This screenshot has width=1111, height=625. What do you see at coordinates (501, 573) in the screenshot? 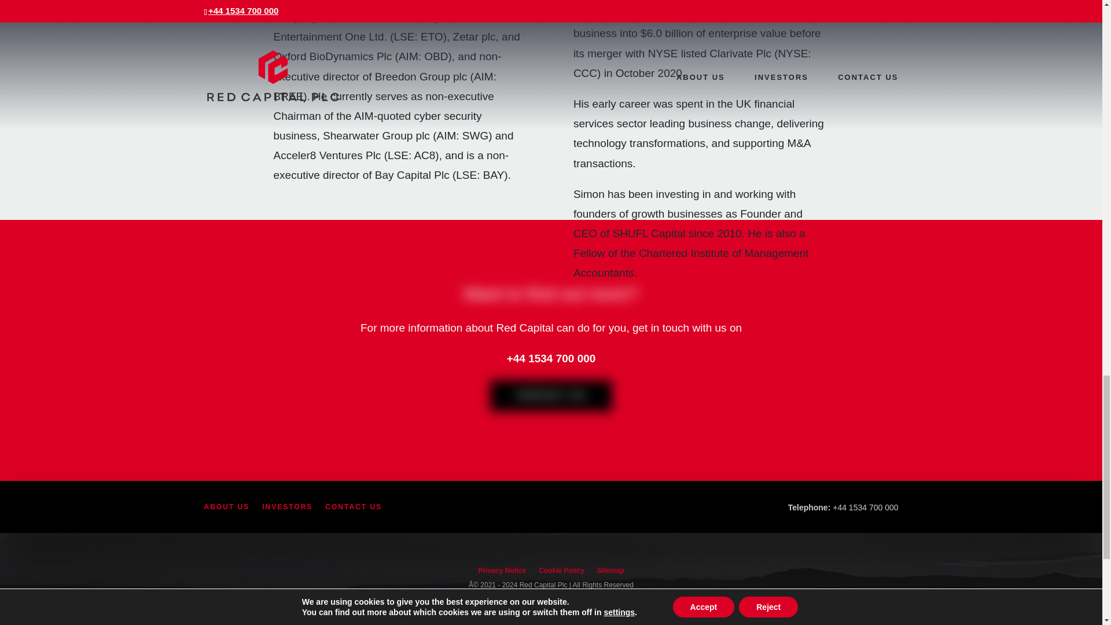
I see `Privacy Notice` at bounding box center [501, 573].